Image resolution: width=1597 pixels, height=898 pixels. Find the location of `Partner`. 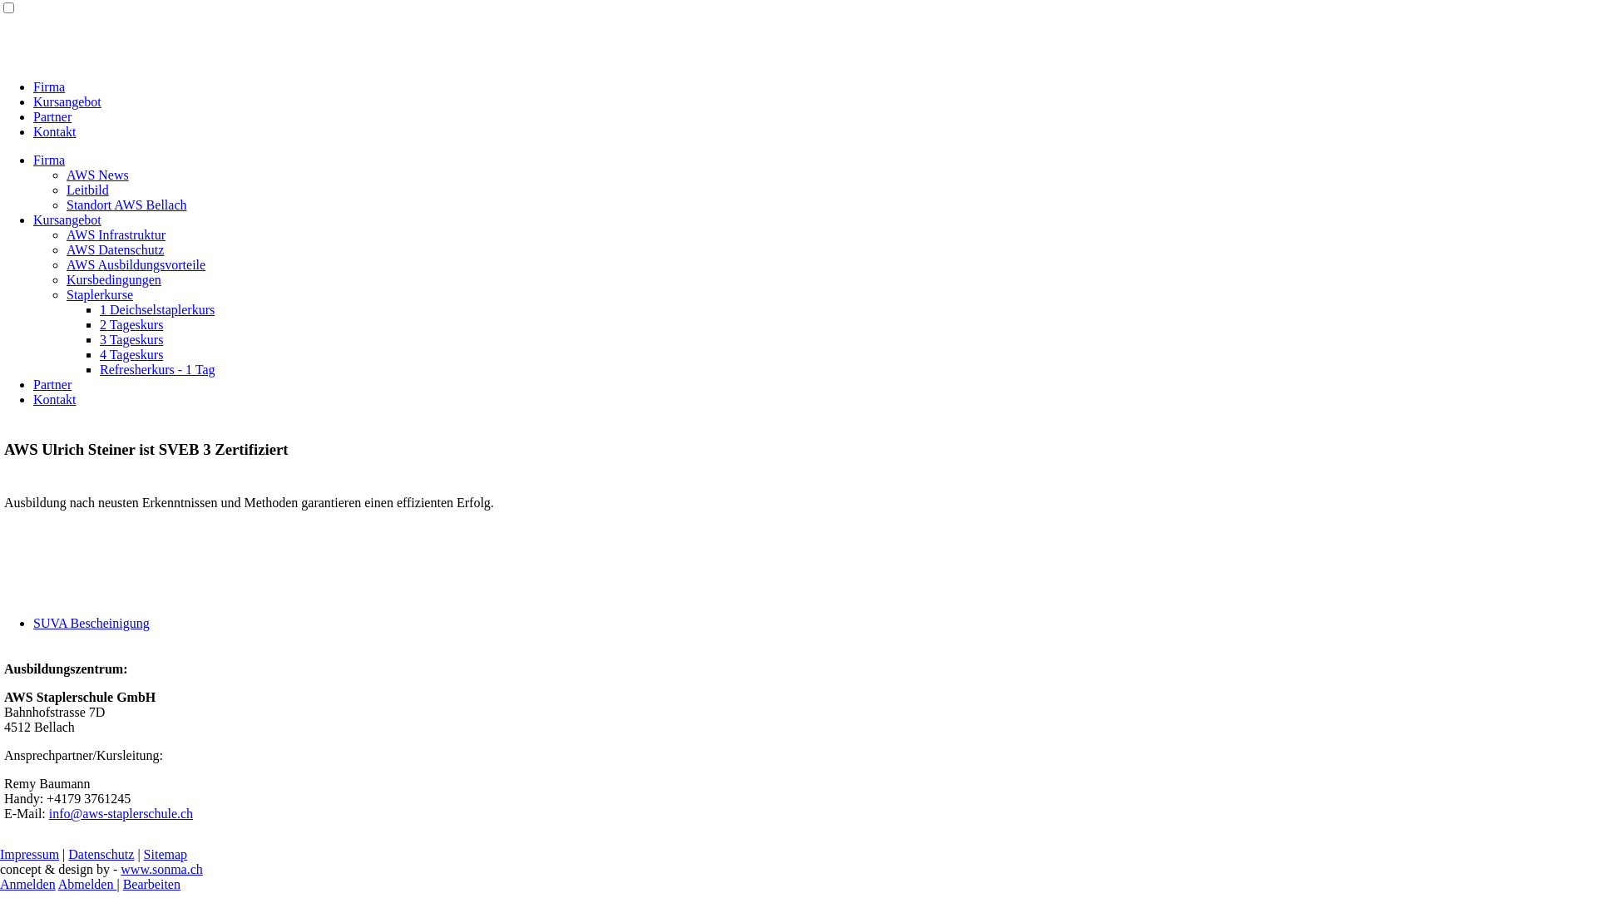

Partner is located at coordinates (52, 116).